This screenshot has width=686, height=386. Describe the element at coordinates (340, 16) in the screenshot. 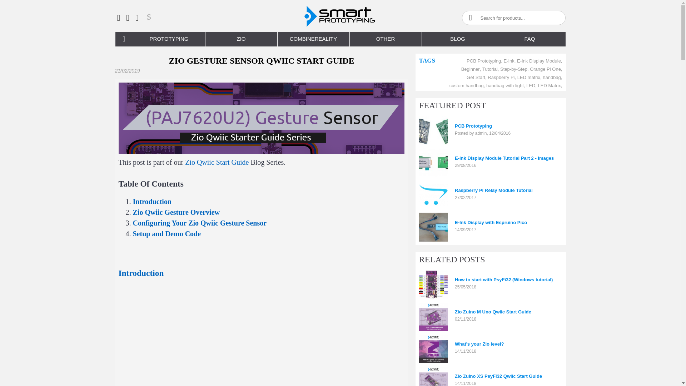

I see `Smart Prototyping` at that location.